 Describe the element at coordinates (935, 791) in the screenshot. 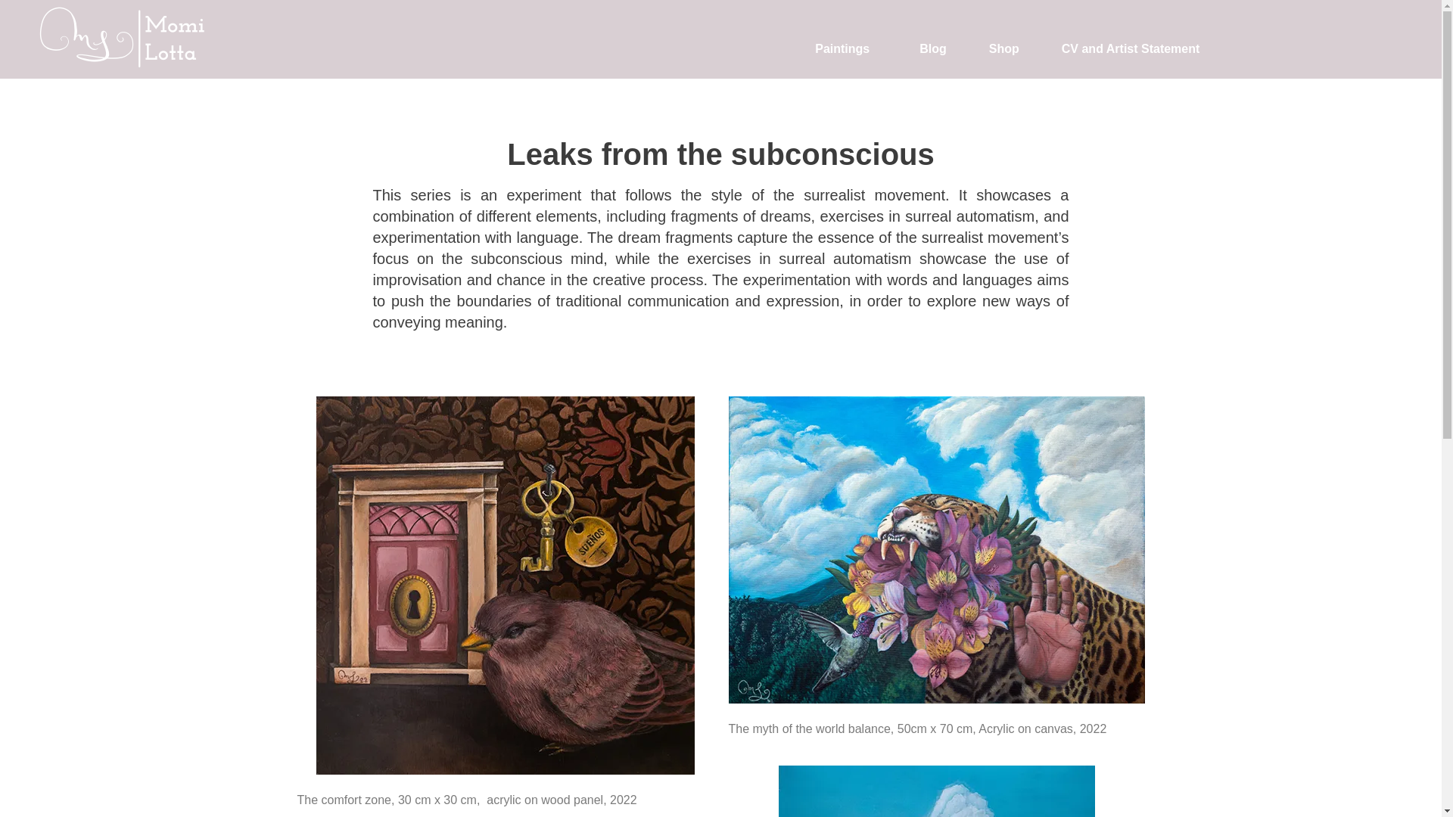

I see `surrealism magical realism popsurrealism` at that location.